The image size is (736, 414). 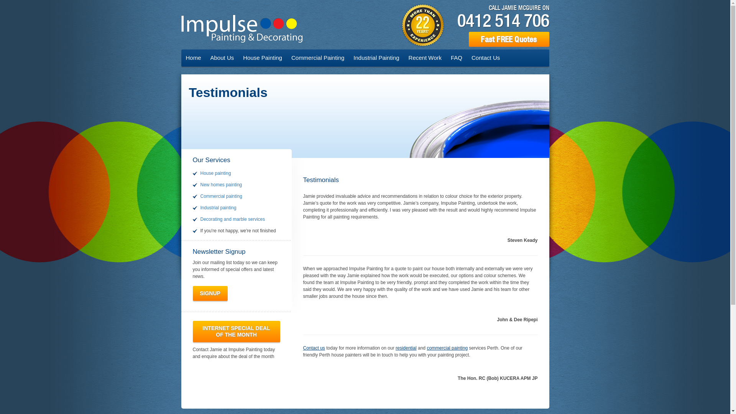 I want to click on Fast FREE Quotes, so click(x=509, y=39).